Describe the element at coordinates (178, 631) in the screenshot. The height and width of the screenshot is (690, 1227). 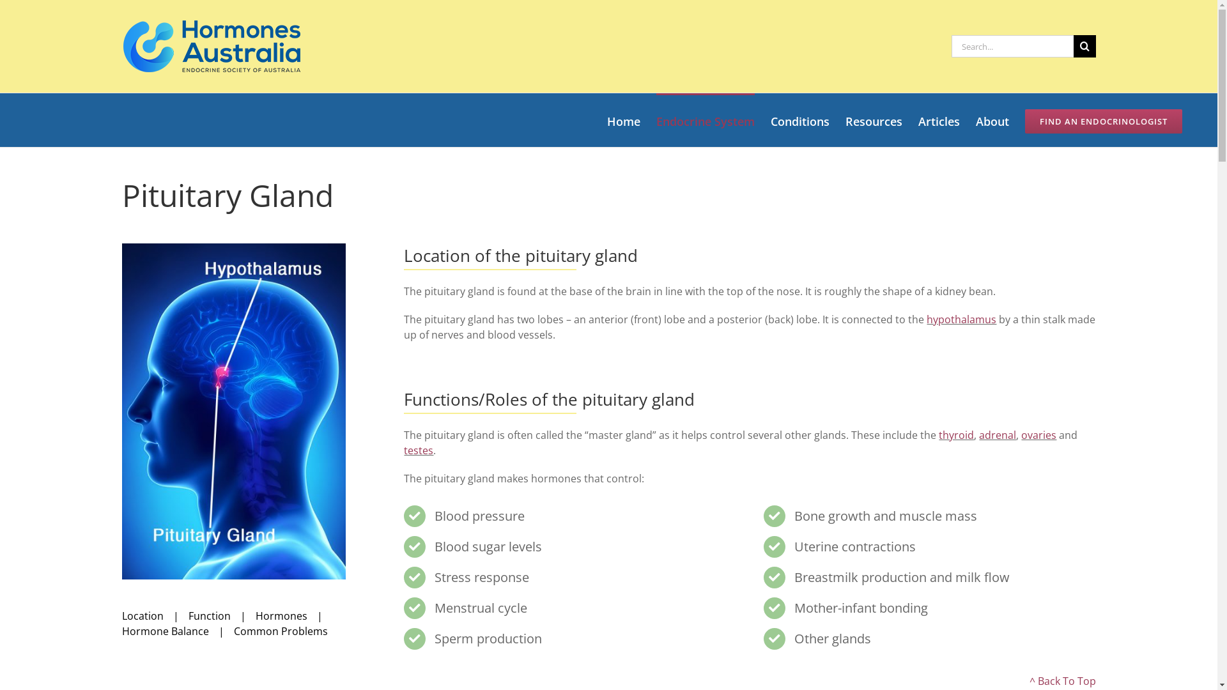
I see `Hormone Balance` at that location.